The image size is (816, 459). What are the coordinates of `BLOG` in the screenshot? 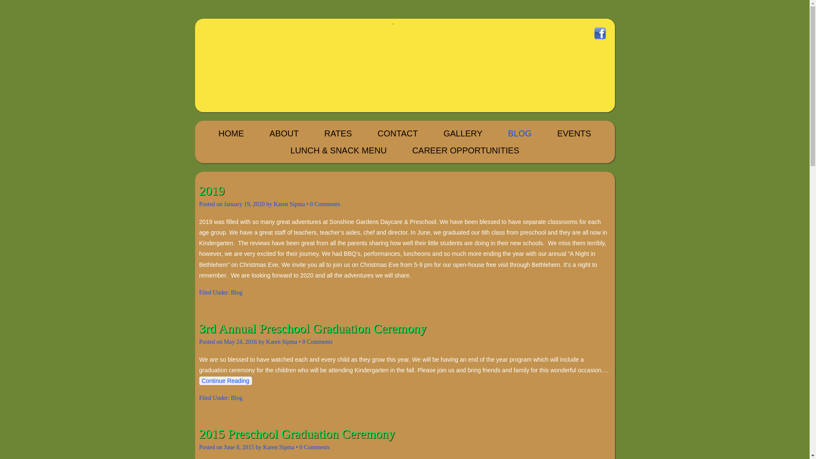 It's located at (519, 133).